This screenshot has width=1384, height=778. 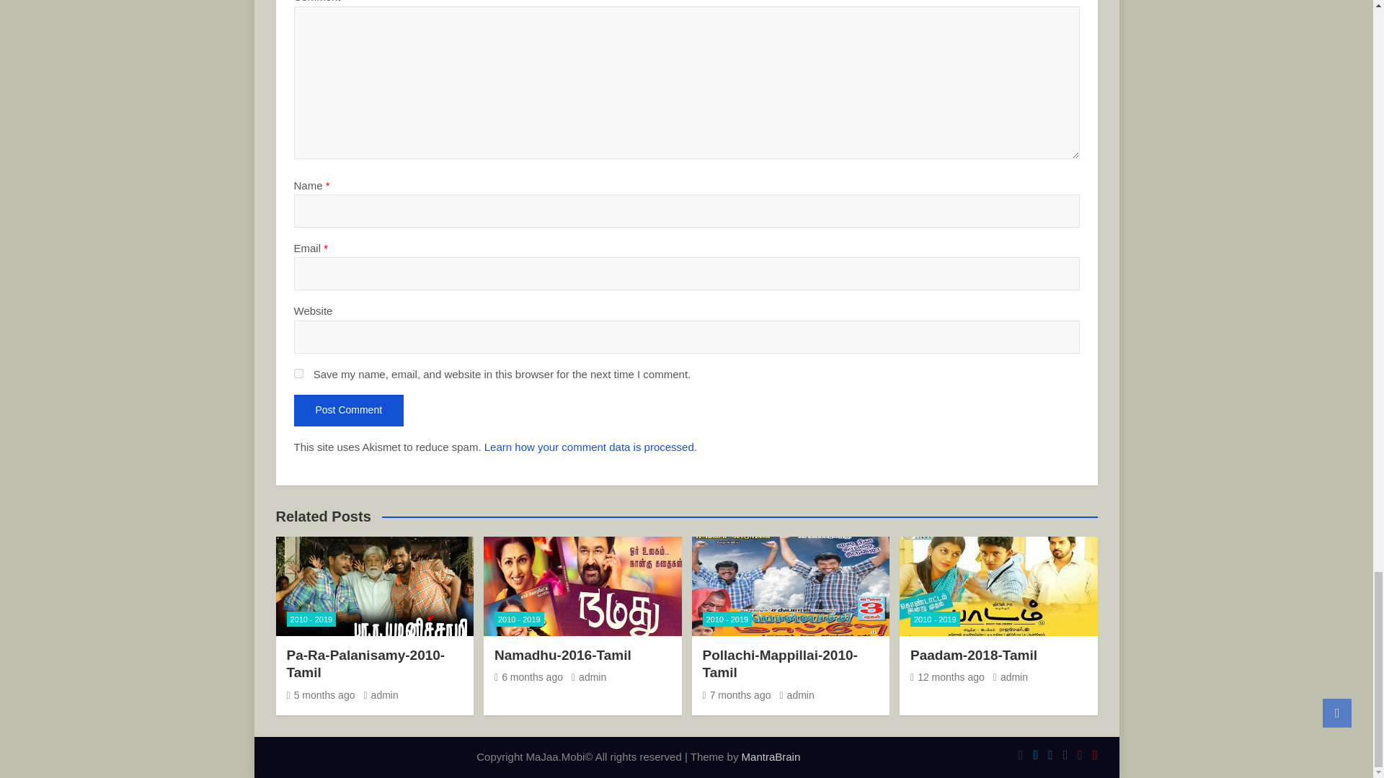 What do you see at coordinates (349, 410) in the screenshot?
I see `Post Comment` at bounding box center [349, 410].